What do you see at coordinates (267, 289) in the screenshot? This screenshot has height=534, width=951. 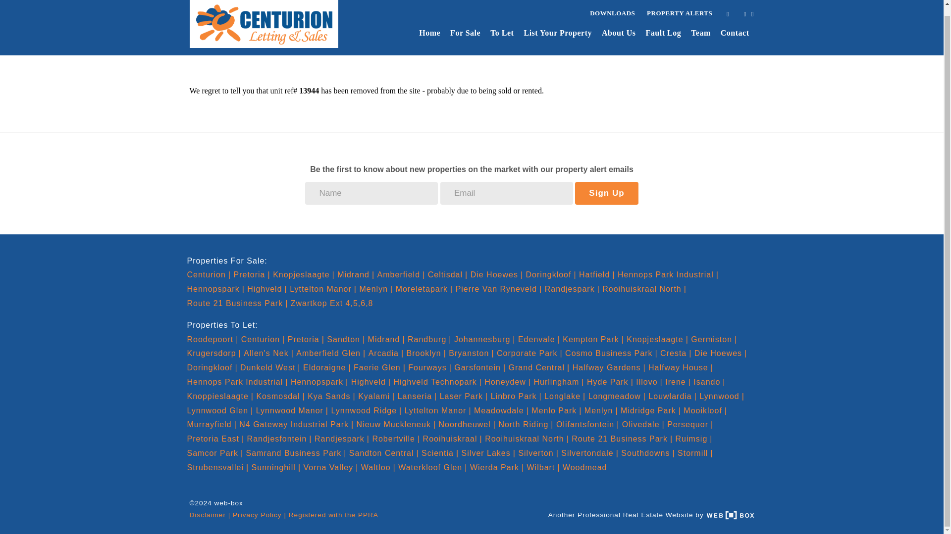 I see `Properties for sale in Highveld, Centurion` at bounding box center [267, 289].